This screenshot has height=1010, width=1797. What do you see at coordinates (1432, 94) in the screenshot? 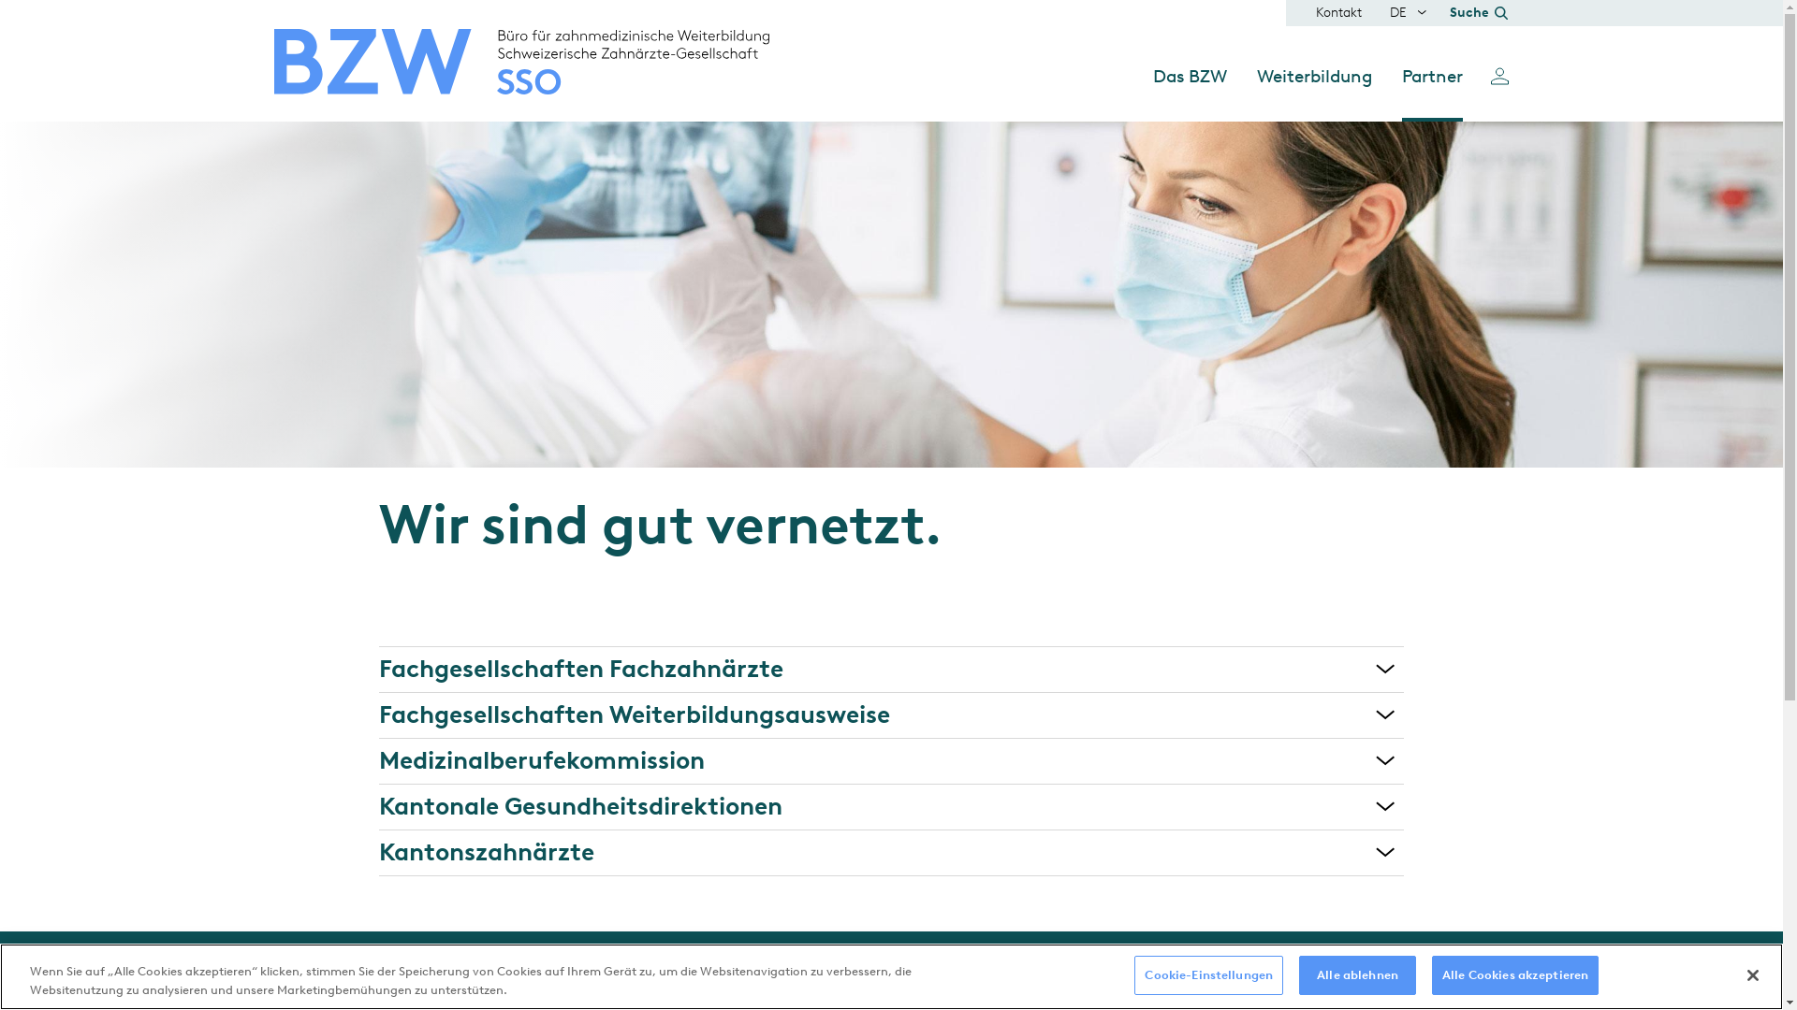
I see `Partner` at bounding box center [1432, 94].